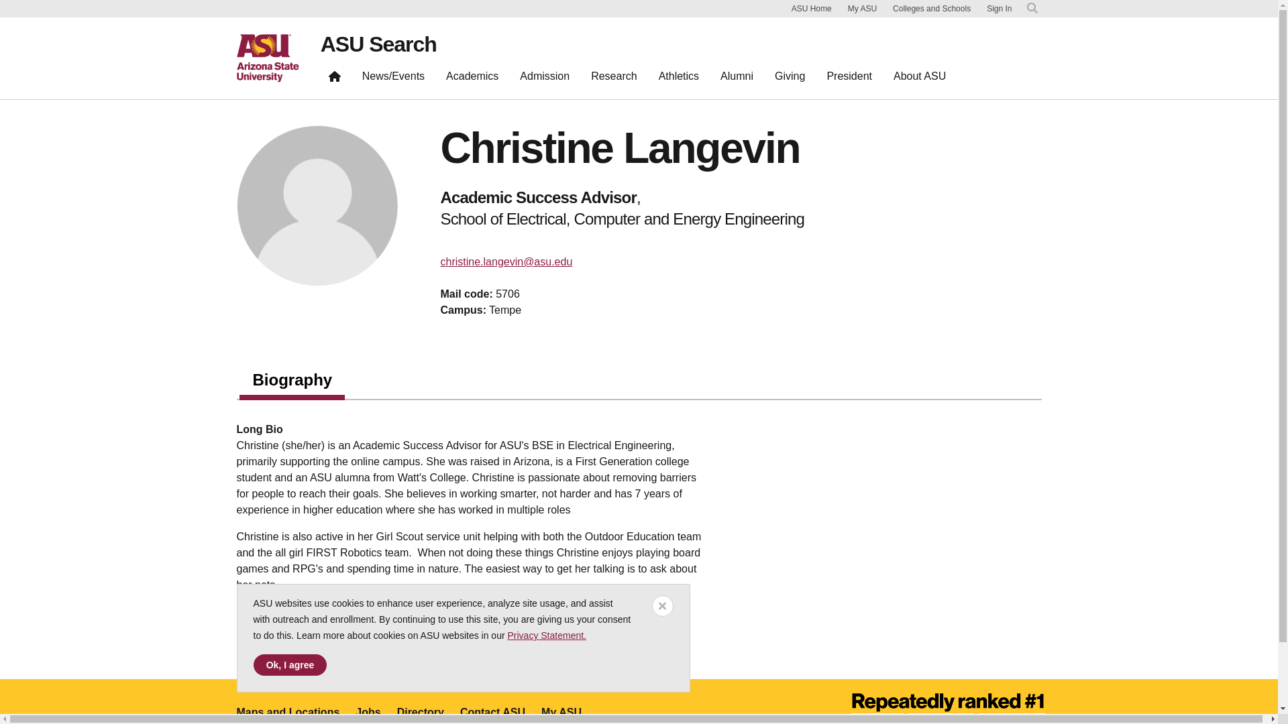  I want to click on President, so click(849, 79).